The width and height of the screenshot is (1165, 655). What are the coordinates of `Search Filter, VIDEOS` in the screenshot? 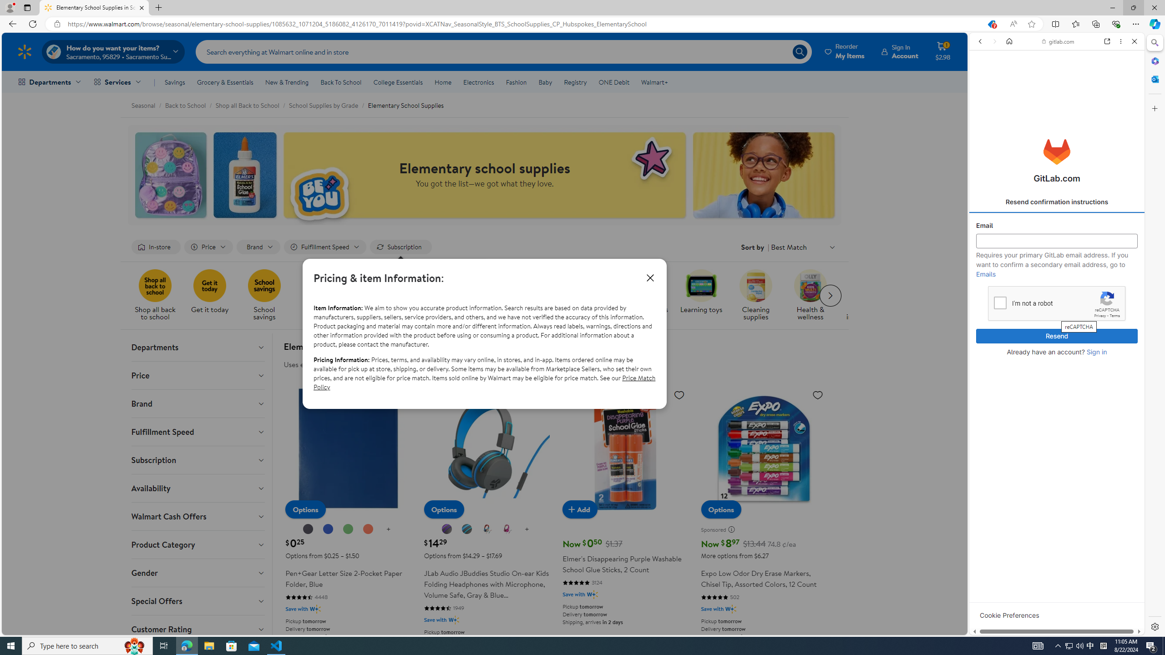 It's located at (1039, 104).